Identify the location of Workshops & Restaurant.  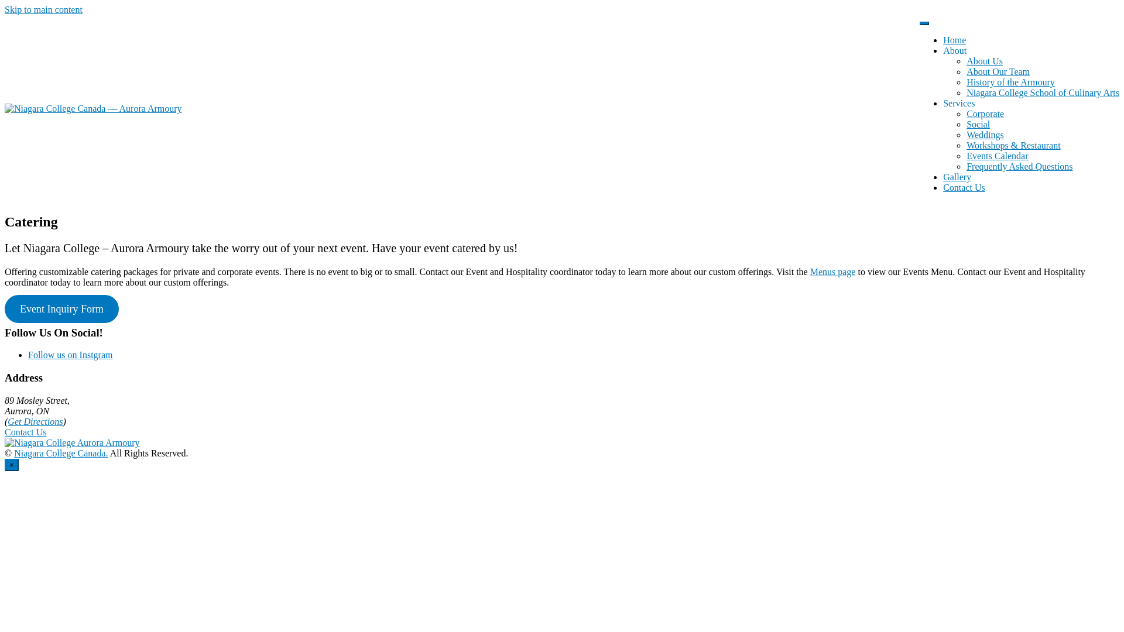
(1013, 145).